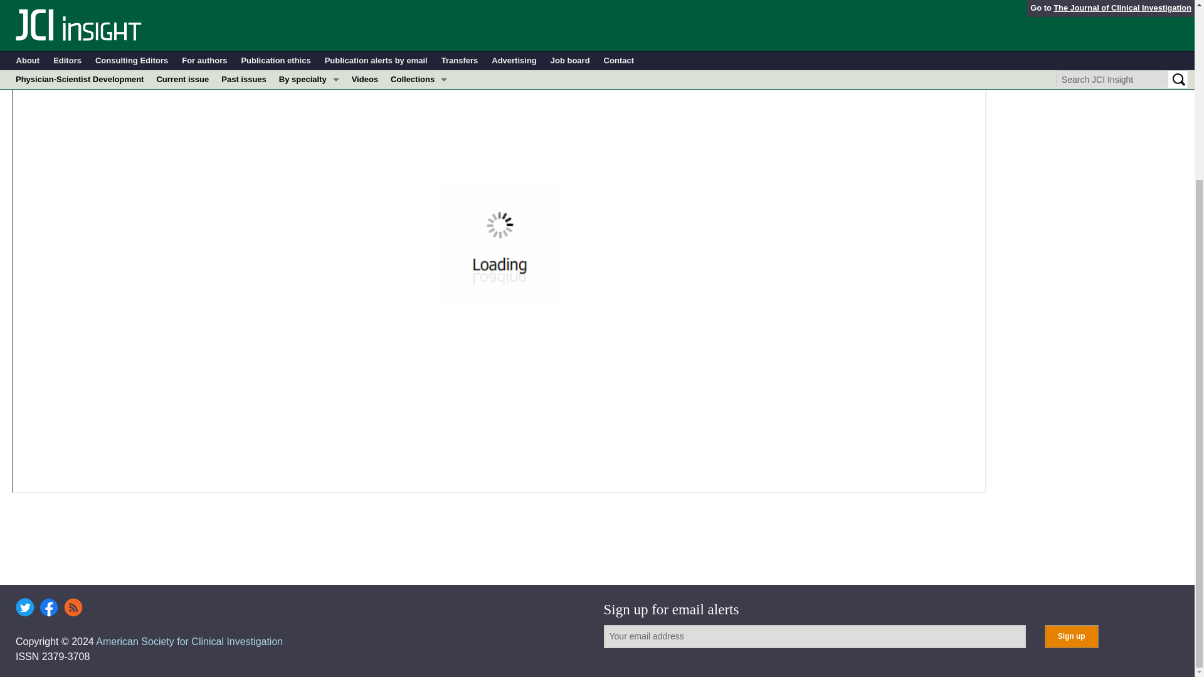  Describe the element at coordinates (49, 607) in the screenshot. I see `Facebook` at that location.